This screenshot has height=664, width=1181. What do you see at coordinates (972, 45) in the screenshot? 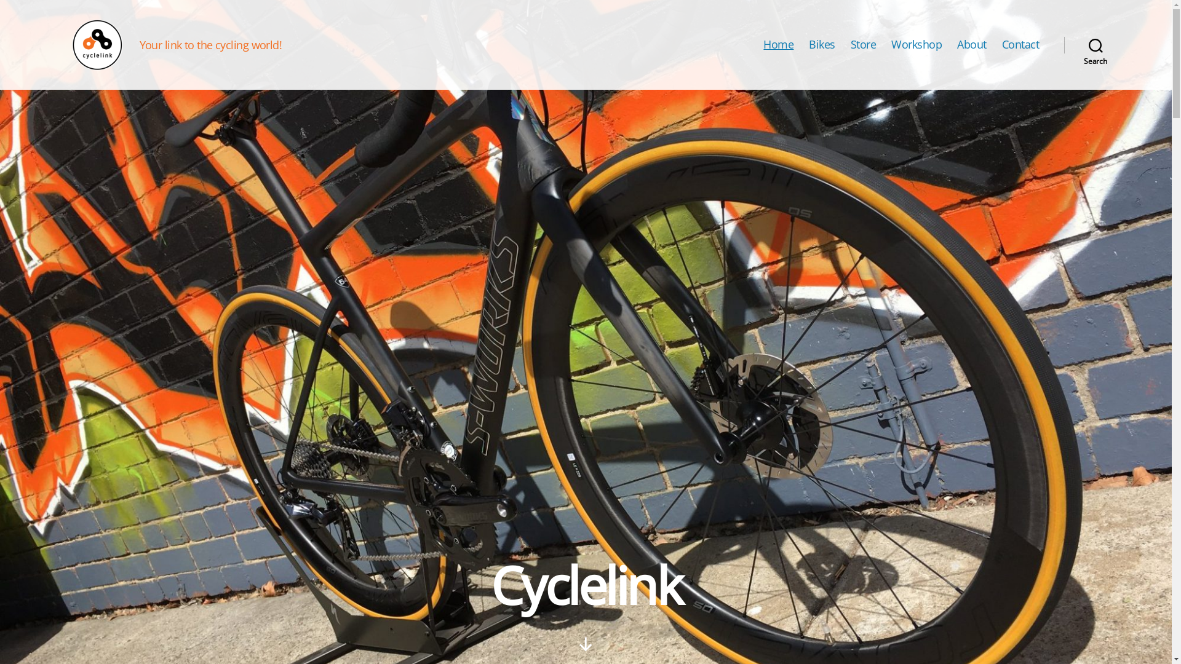
I see `About` at bounding box center [972, 45].